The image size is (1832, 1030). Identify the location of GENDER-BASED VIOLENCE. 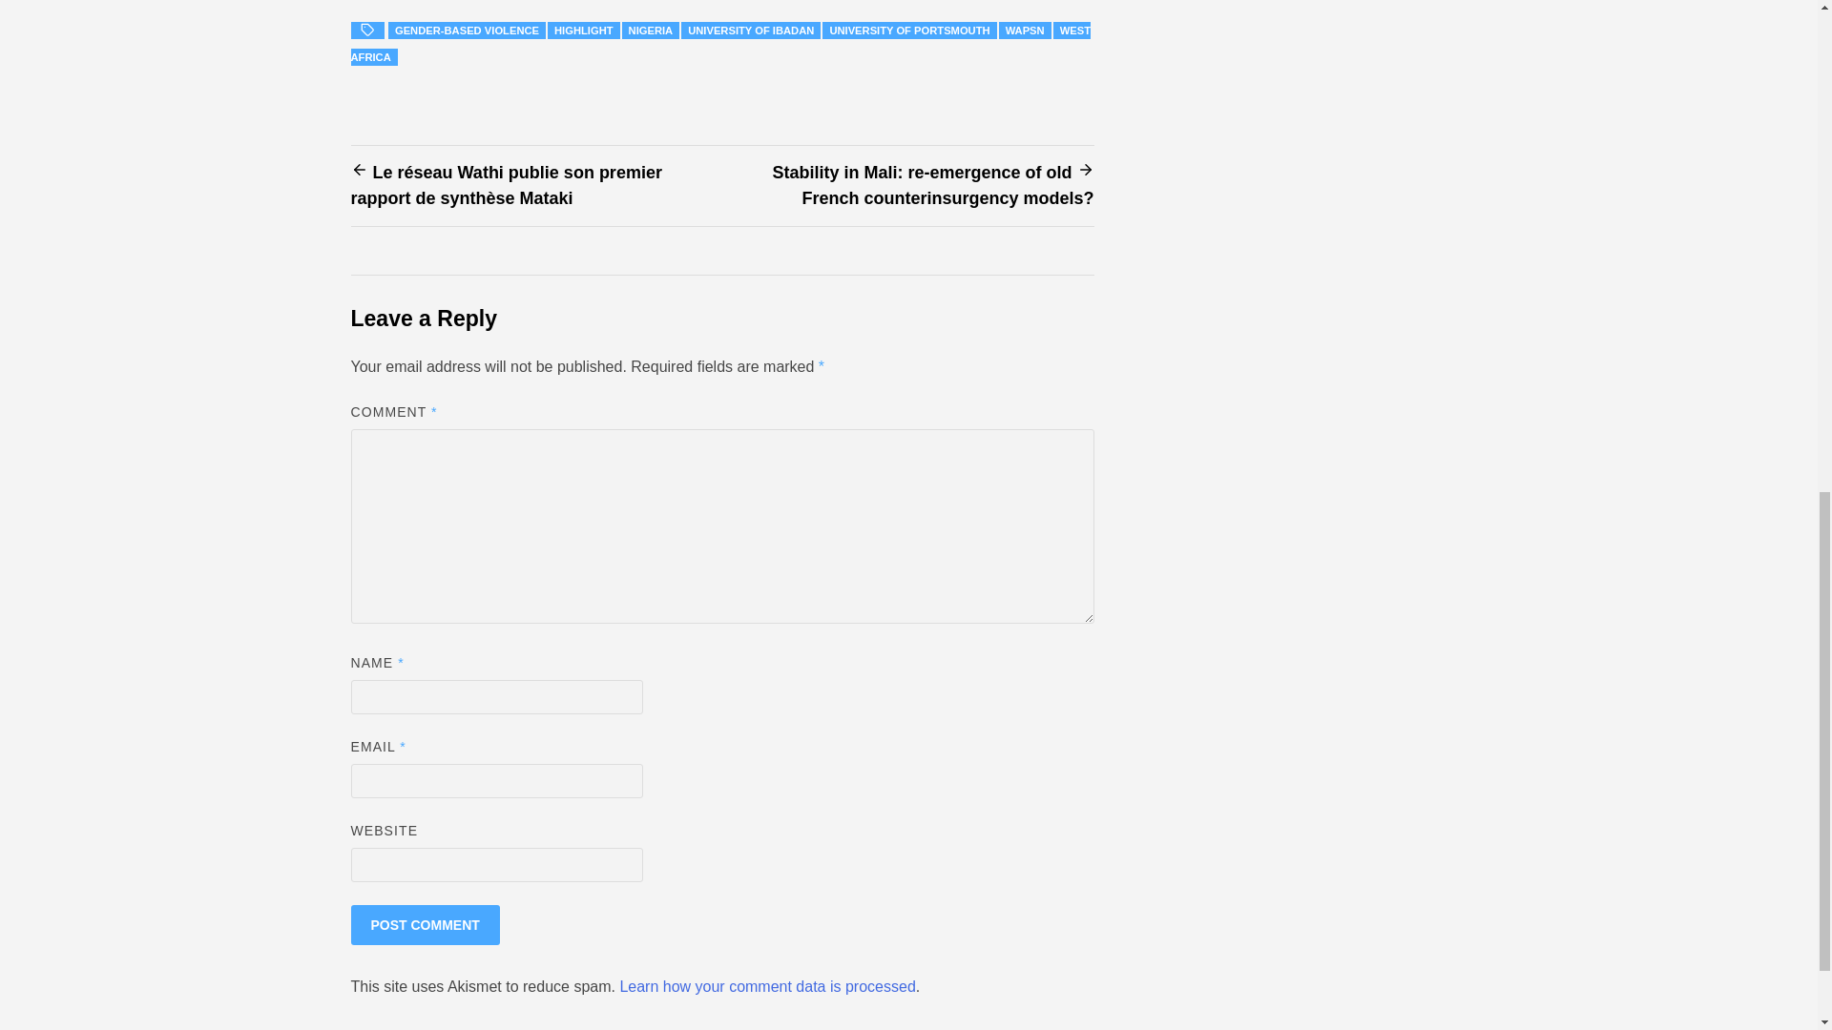
(468, 31).